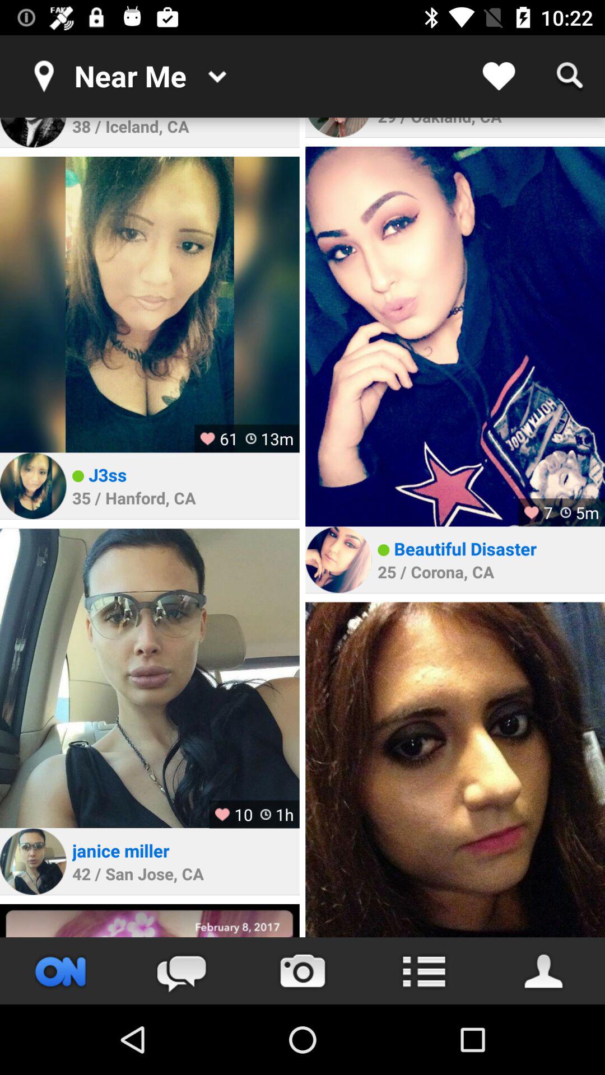 The height and width of the screenshot is (1075, 605). What do you see at coordinates (33, 861) in the screenshot?
I see `open profile` at bounding box center [33, 861].